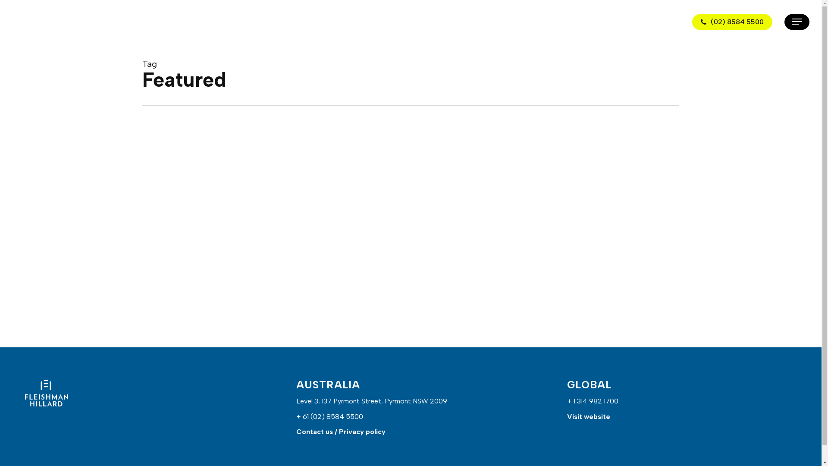  I want to click on Contact us, so click(315, 431).